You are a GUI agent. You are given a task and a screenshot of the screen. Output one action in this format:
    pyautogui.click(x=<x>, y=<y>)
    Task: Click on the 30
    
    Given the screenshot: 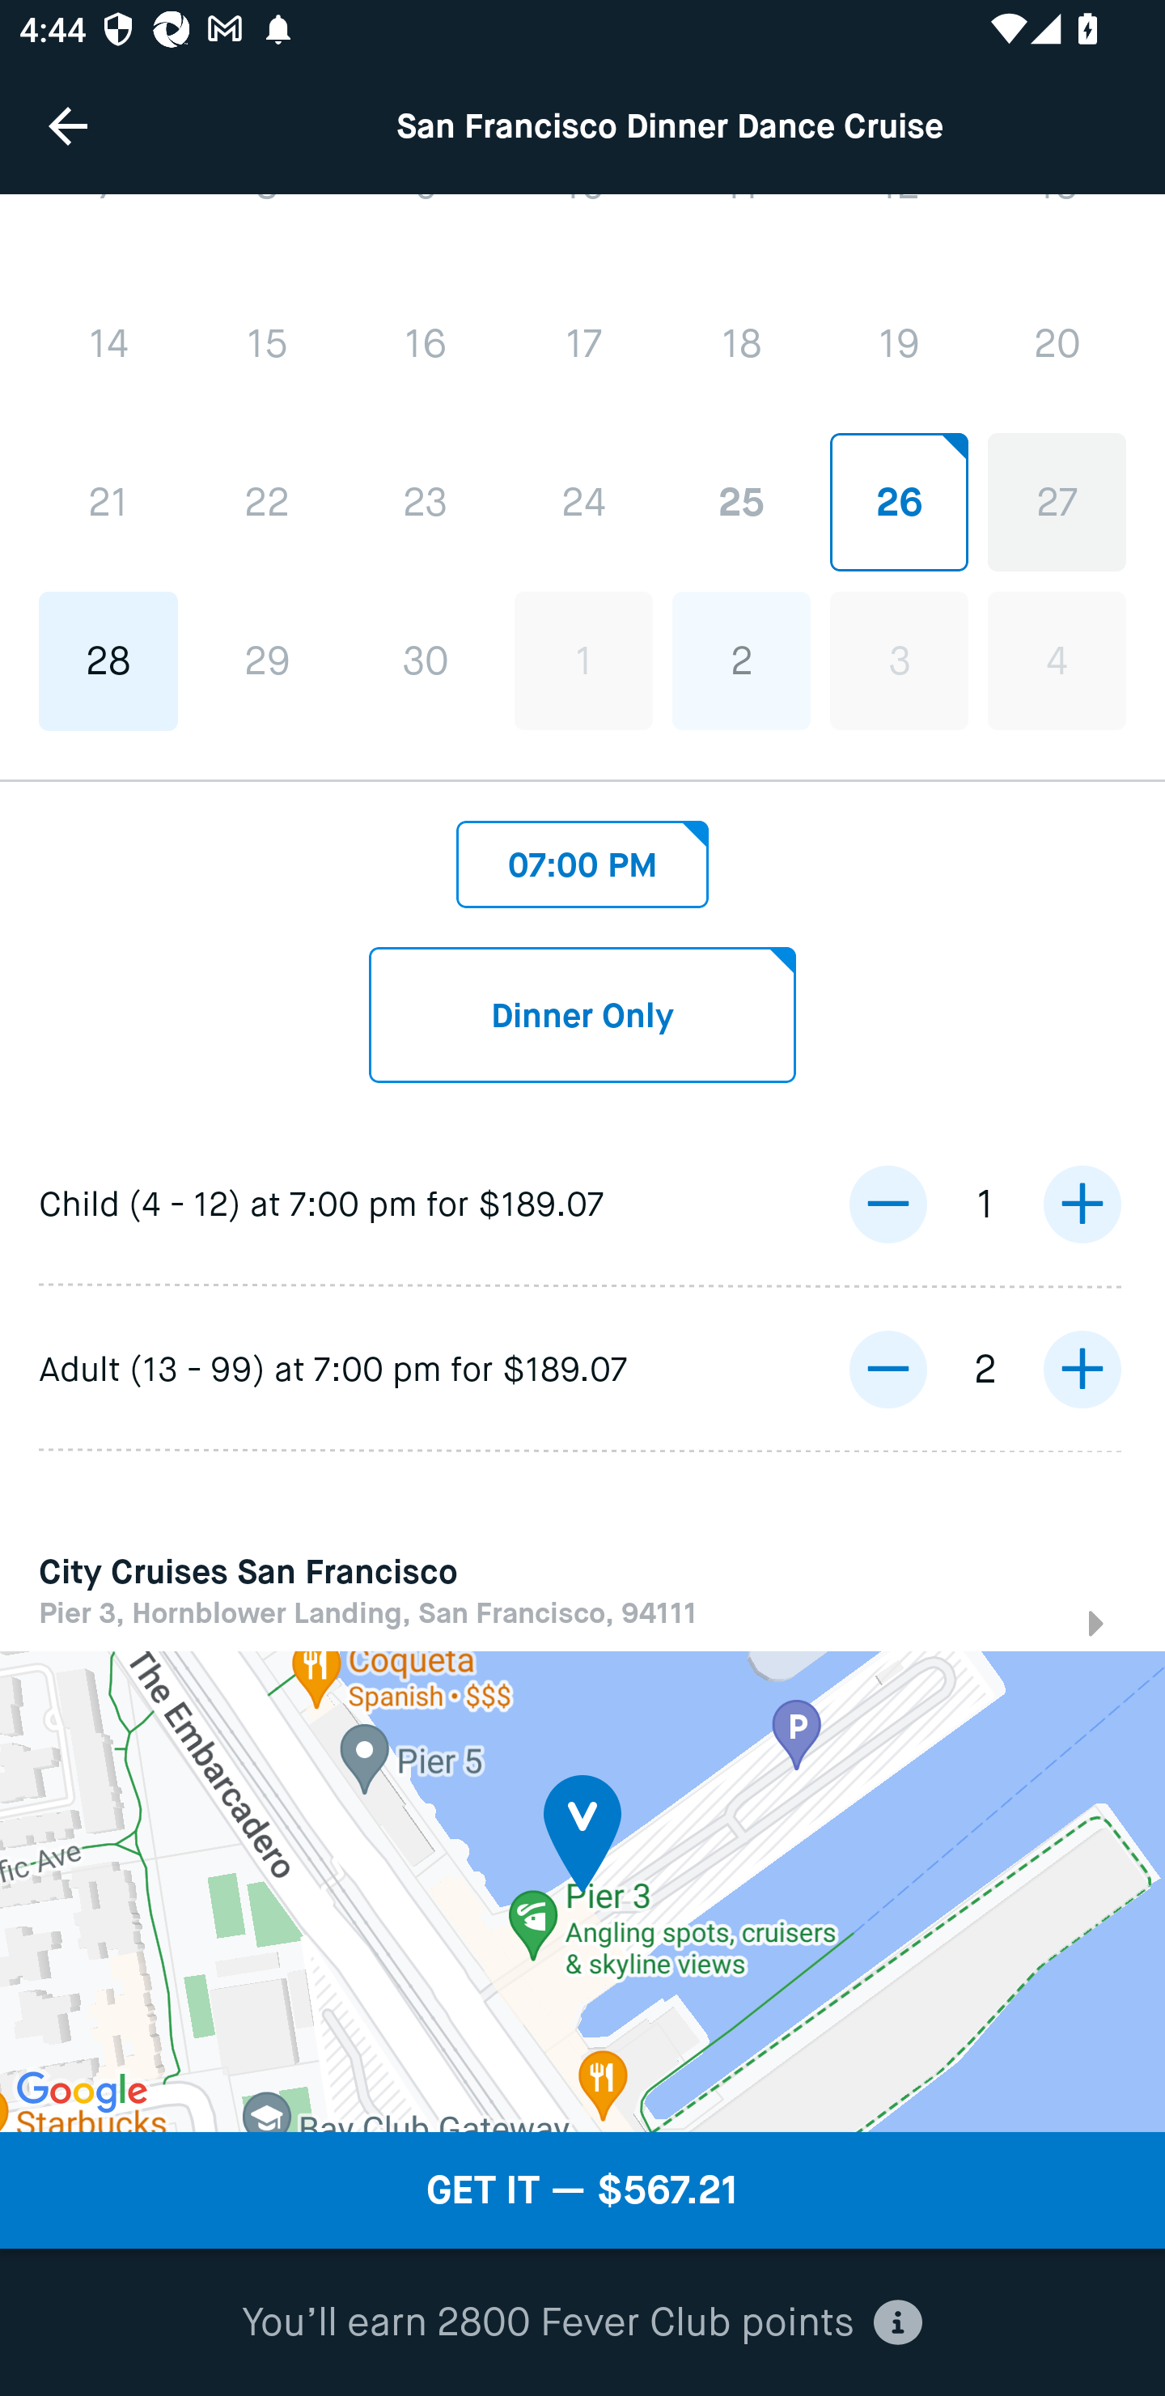 What is the action you would take?
    pyautogui.click(x=426, y=661)
    